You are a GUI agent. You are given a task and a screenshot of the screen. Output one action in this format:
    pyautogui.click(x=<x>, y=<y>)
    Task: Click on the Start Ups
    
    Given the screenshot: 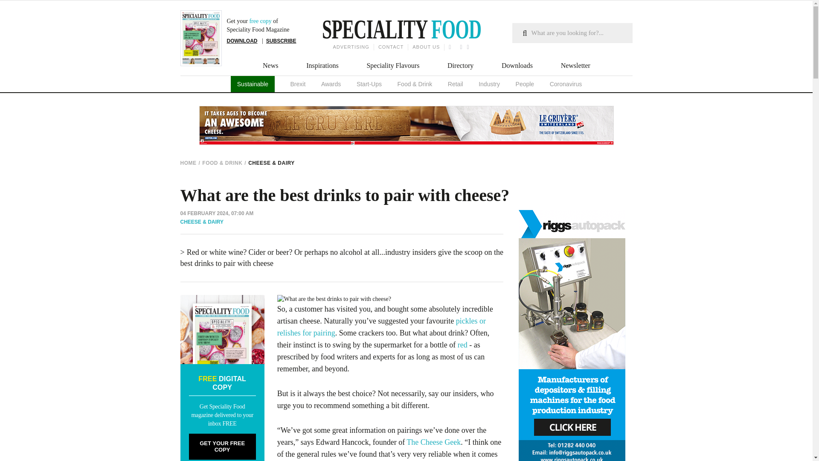 What is the action you would take?
    pyautogui.click(x=369, y=84)
    